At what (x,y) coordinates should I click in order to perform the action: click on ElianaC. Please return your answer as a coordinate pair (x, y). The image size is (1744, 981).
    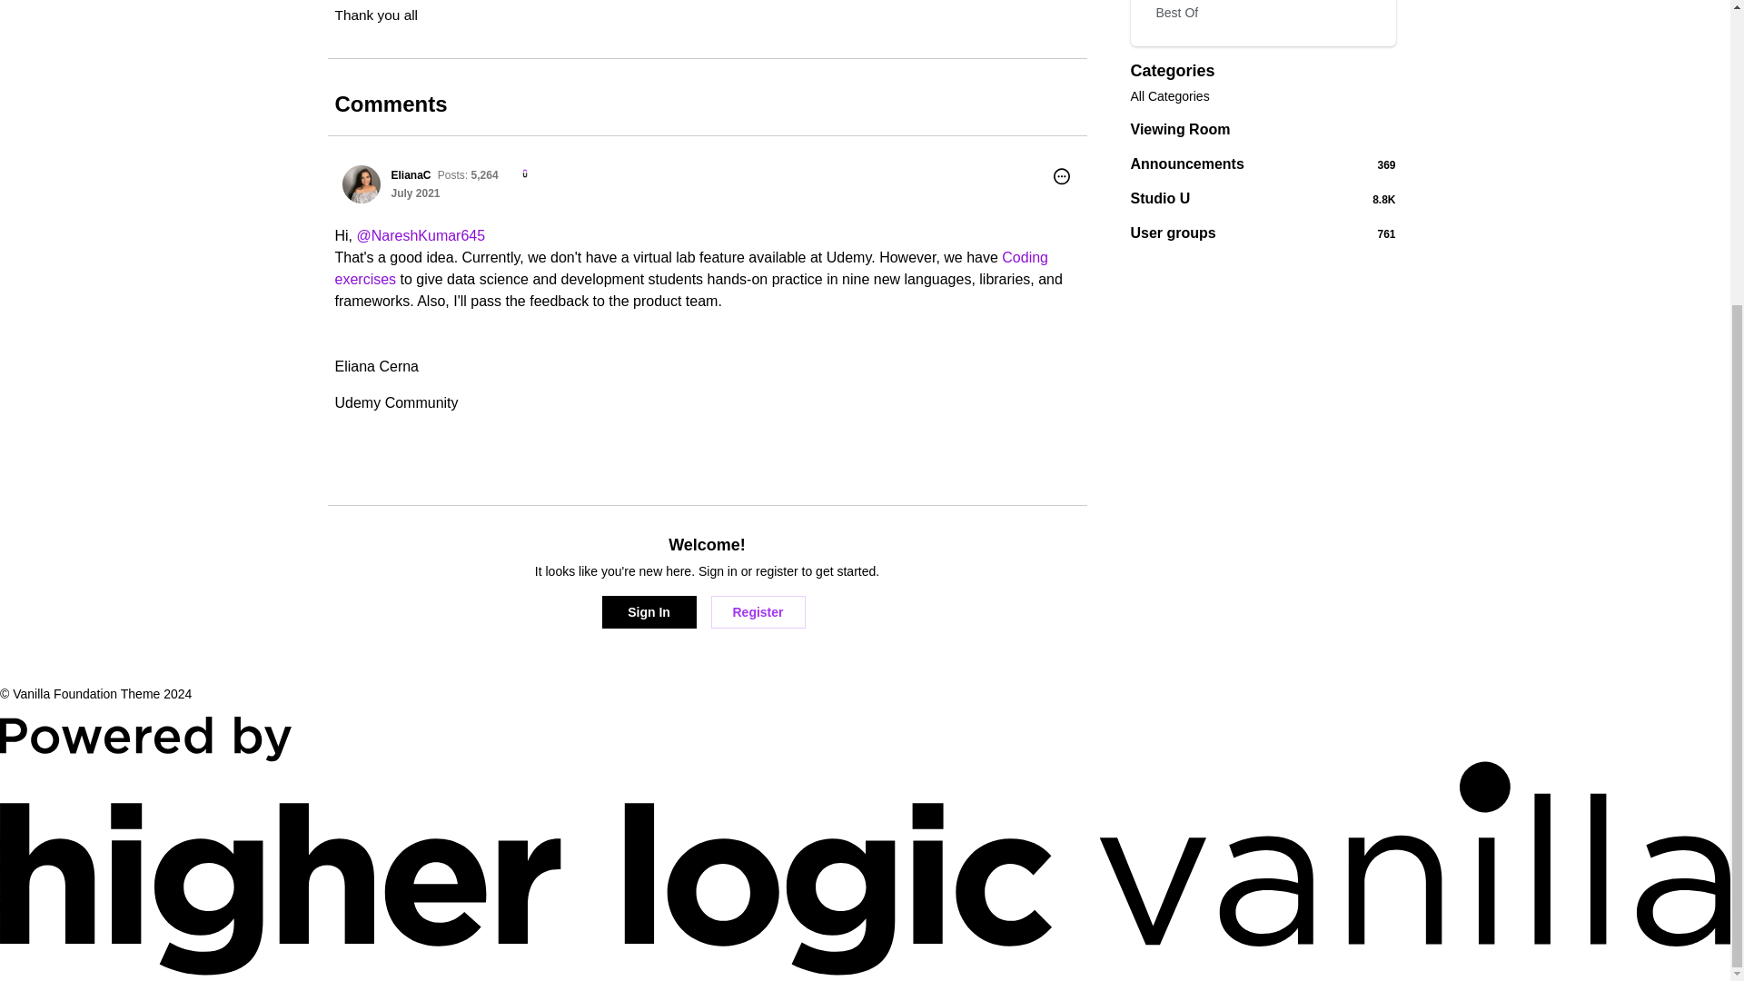
    Looking at the image, I should click on (757, 612).